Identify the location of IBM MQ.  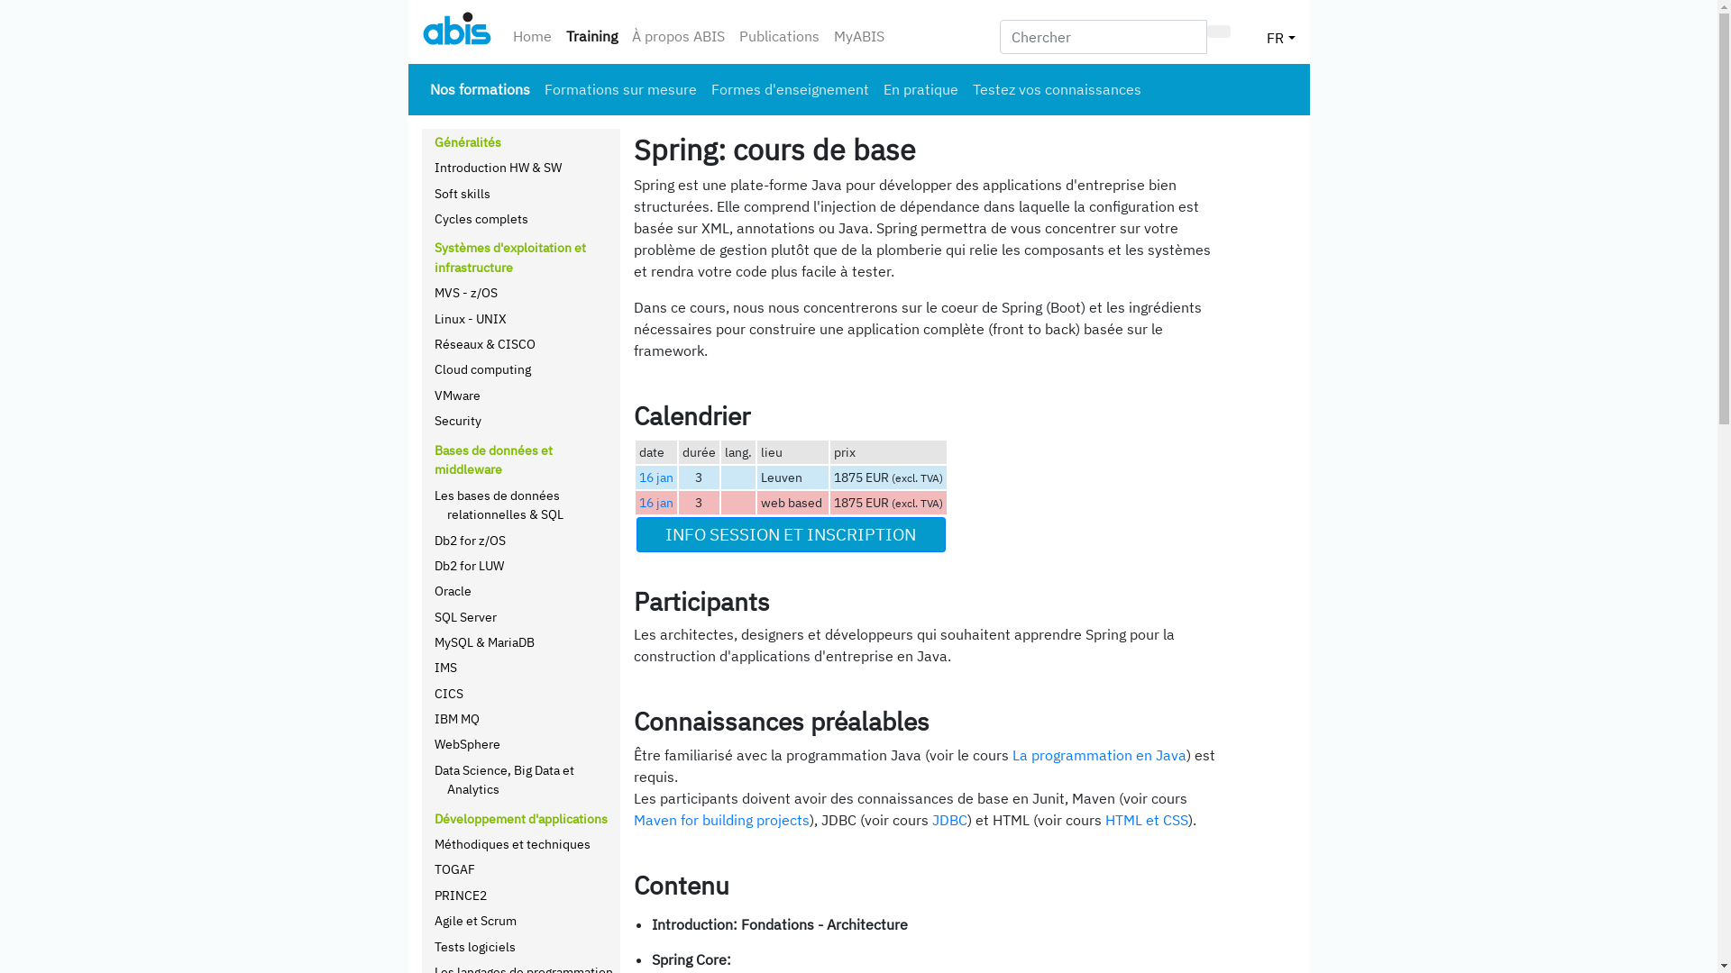
(457, 719).